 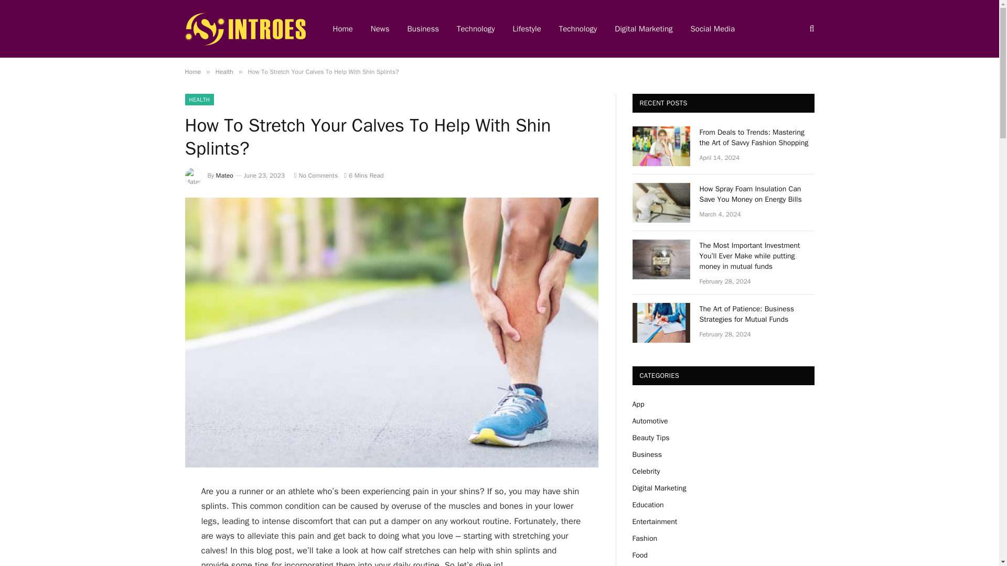 I want to click on Technology, so click(x=578, y=29).